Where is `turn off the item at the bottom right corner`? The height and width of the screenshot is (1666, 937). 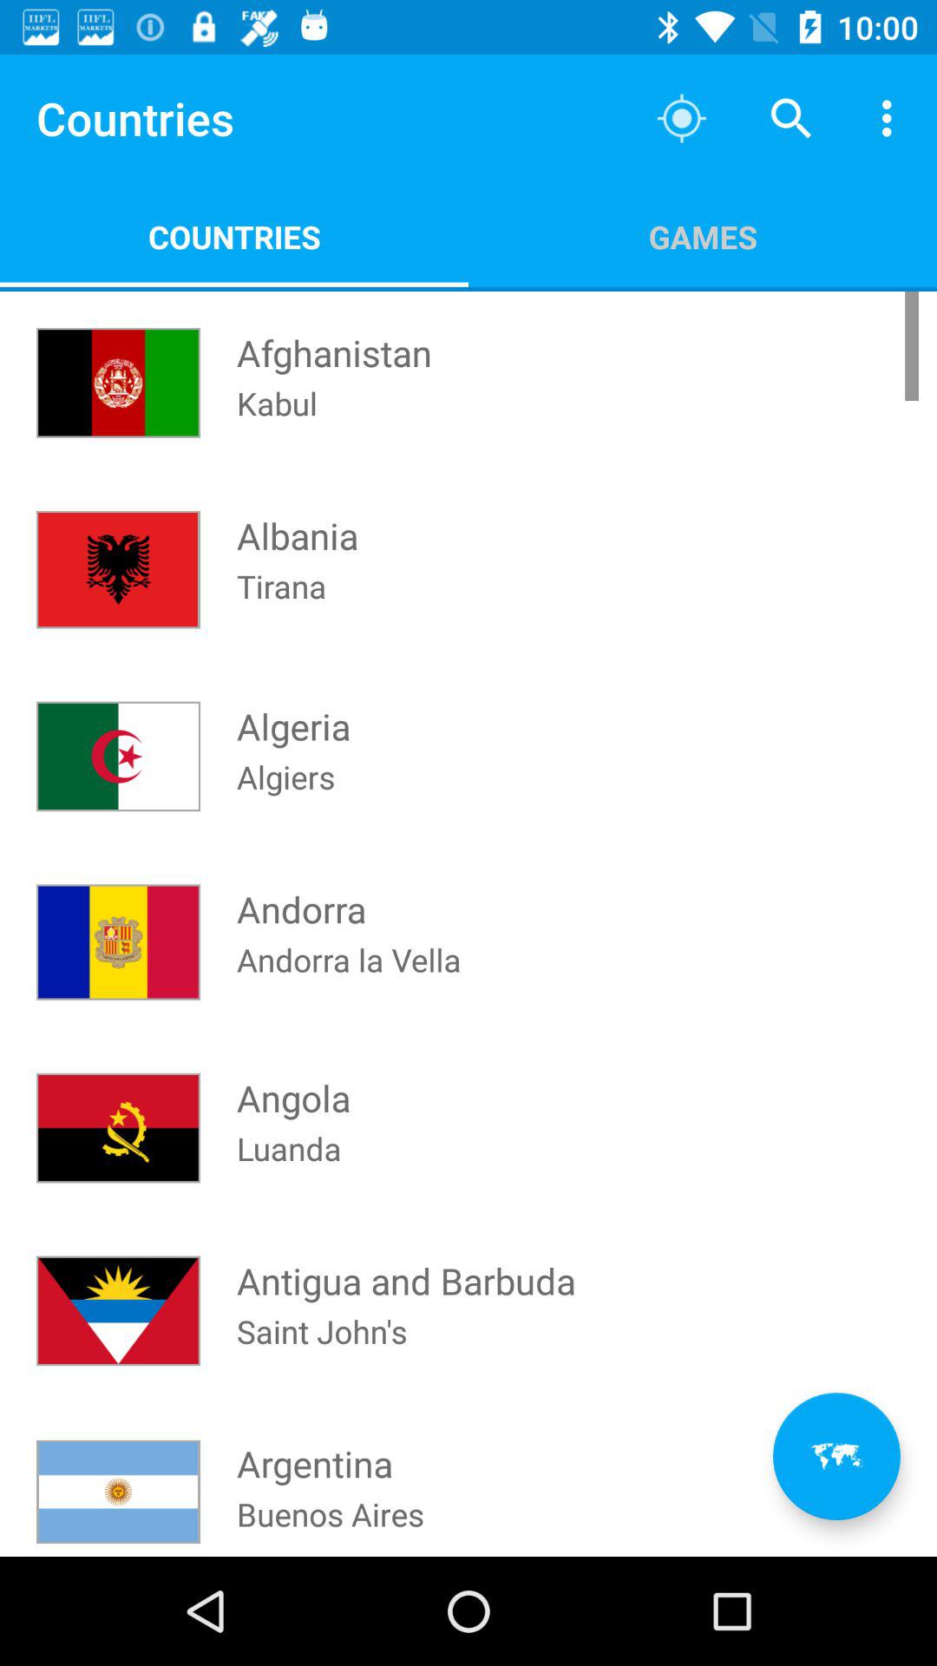 turn off the item at the bottom right corner is located at coordinates (836, 1456).